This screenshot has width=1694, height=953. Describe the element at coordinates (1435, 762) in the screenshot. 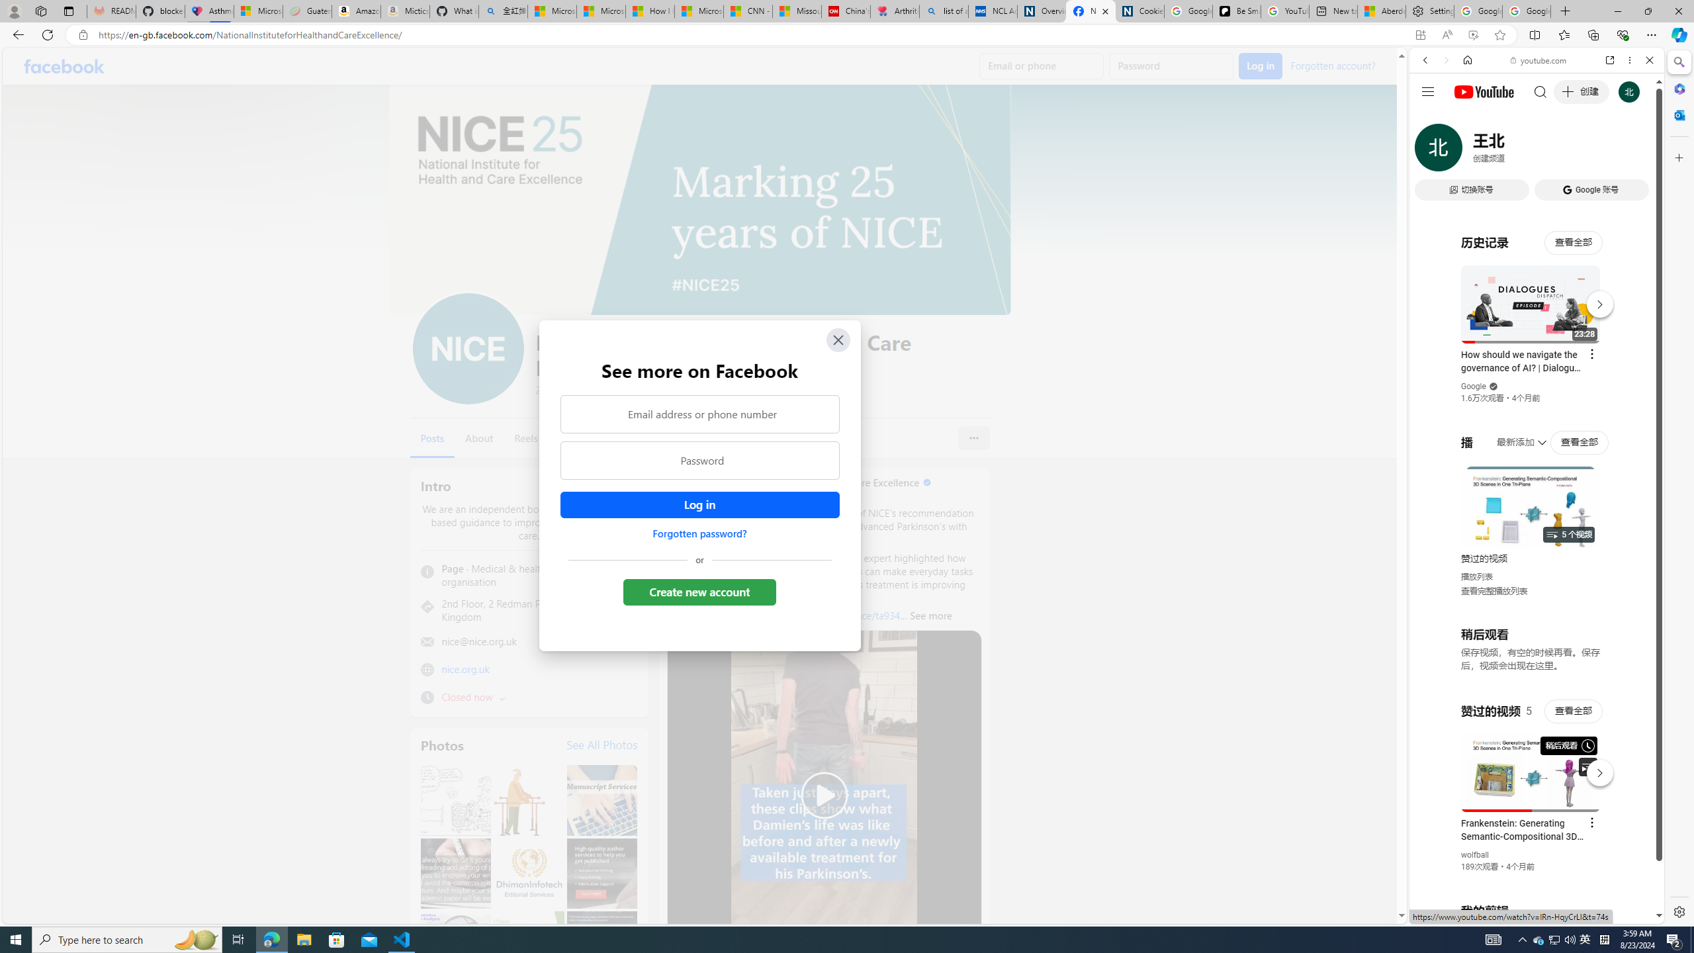

I see `Global web icon` at that location.